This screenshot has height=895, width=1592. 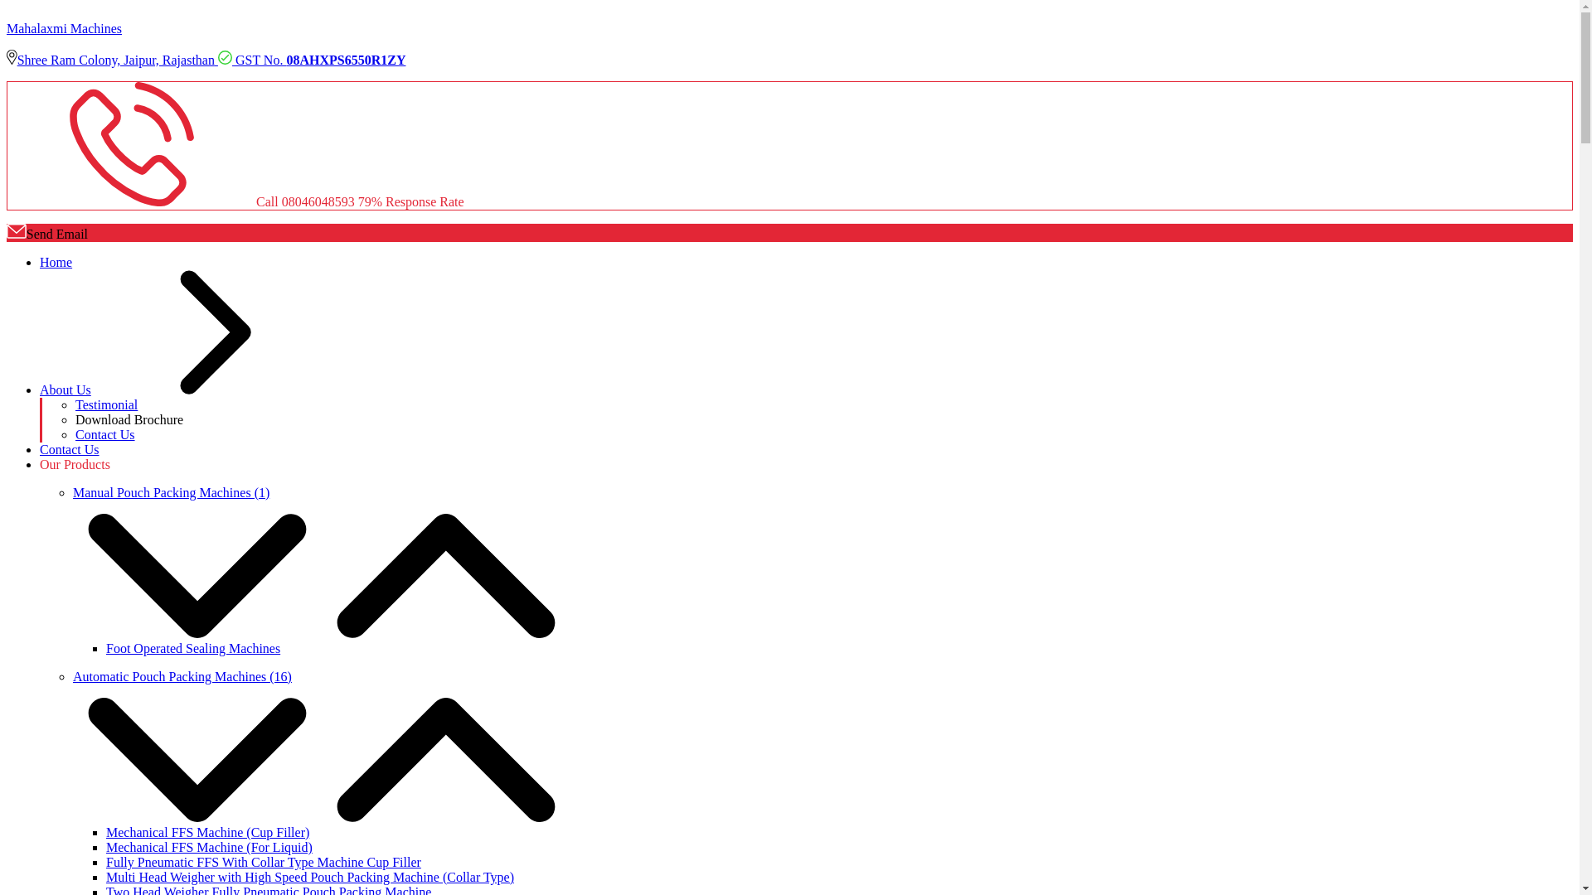 What do you see at coordinates (192, 648) in the screenshot?
I see `Foot Operated Sealing Machines` at bounding box center [192, 648].